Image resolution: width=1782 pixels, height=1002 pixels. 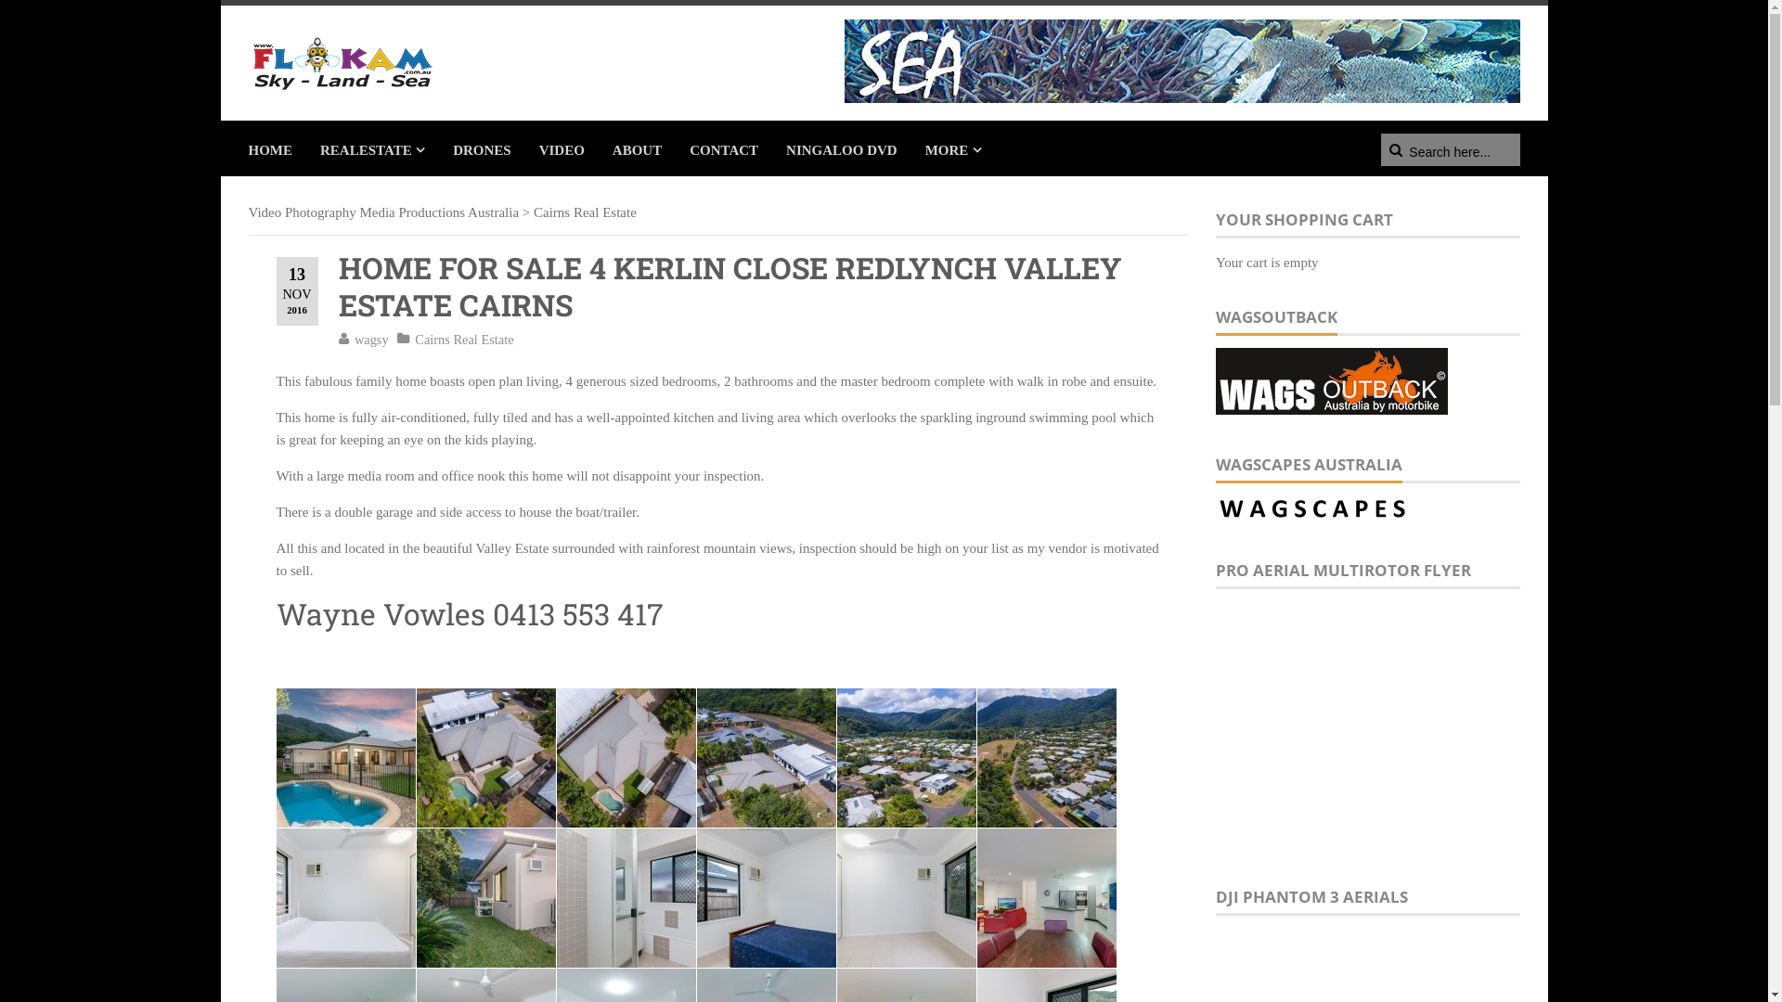 What do you see at coordinates (384, 212) in the screenshot?
I see `Video Photography Media Productions Australia` at bounding box center [384, 212].